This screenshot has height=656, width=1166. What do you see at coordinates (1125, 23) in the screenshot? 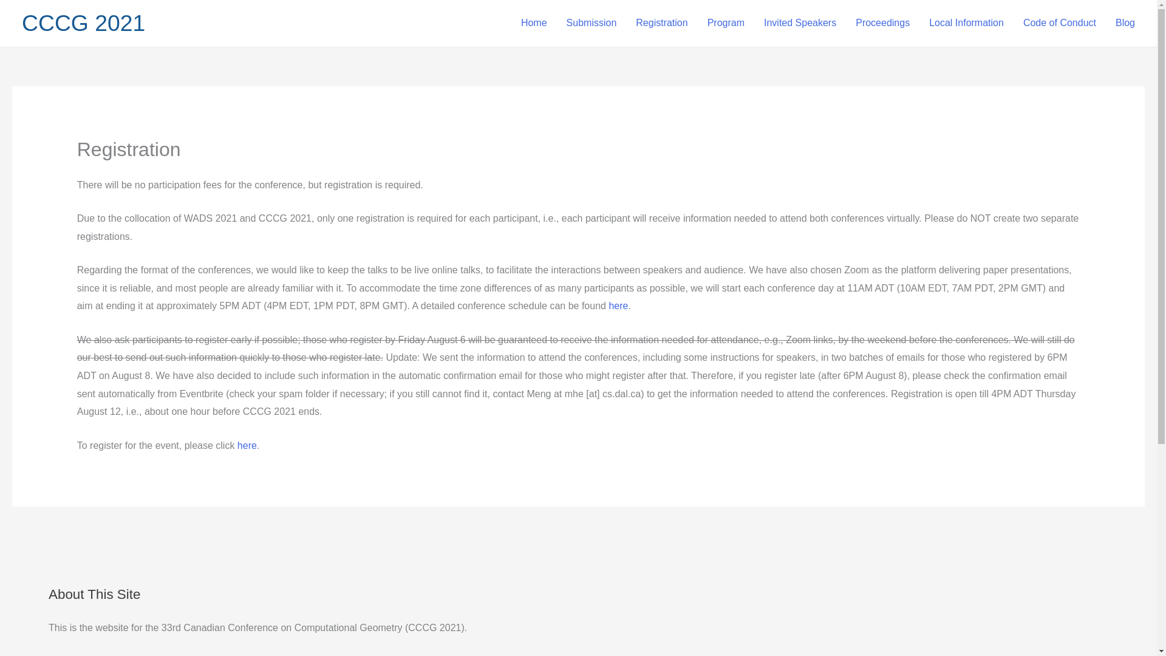
I see `Blog` at bounding box center [1125, 23].